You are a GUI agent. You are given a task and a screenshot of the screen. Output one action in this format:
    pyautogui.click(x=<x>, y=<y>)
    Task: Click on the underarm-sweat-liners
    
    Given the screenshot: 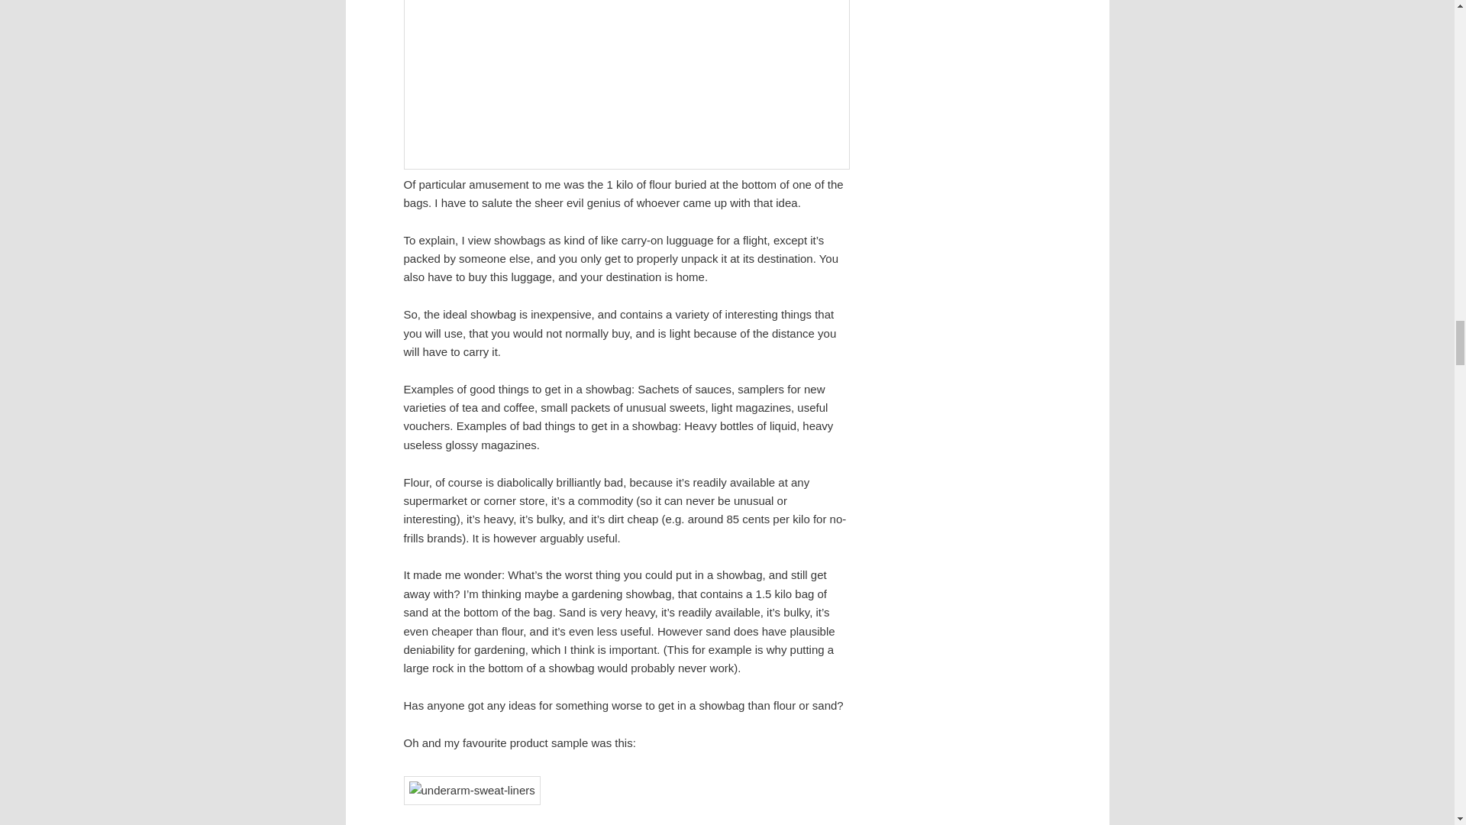 What is the action you would take?
    pyautogui.click(x=471, y=791)
    